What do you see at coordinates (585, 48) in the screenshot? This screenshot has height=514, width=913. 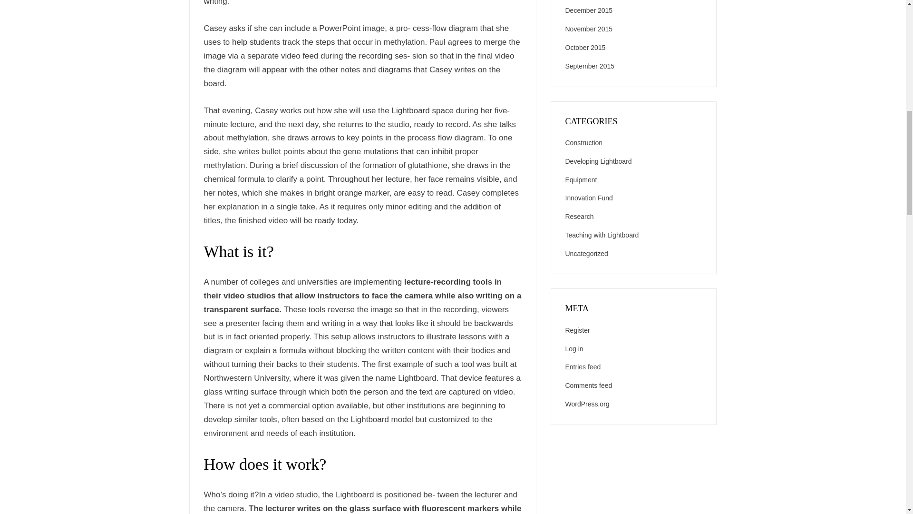 I see `October 2015` at bounding box center [585, 48].